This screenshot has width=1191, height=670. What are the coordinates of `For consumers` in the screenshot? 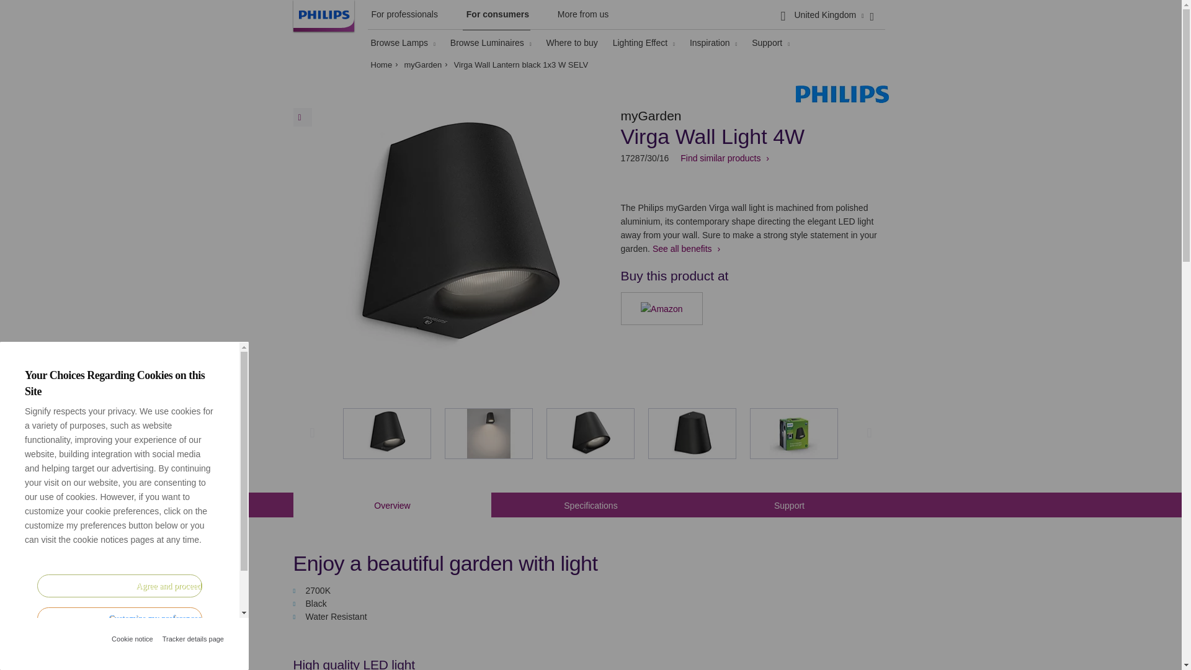 It's located at (496, 17).